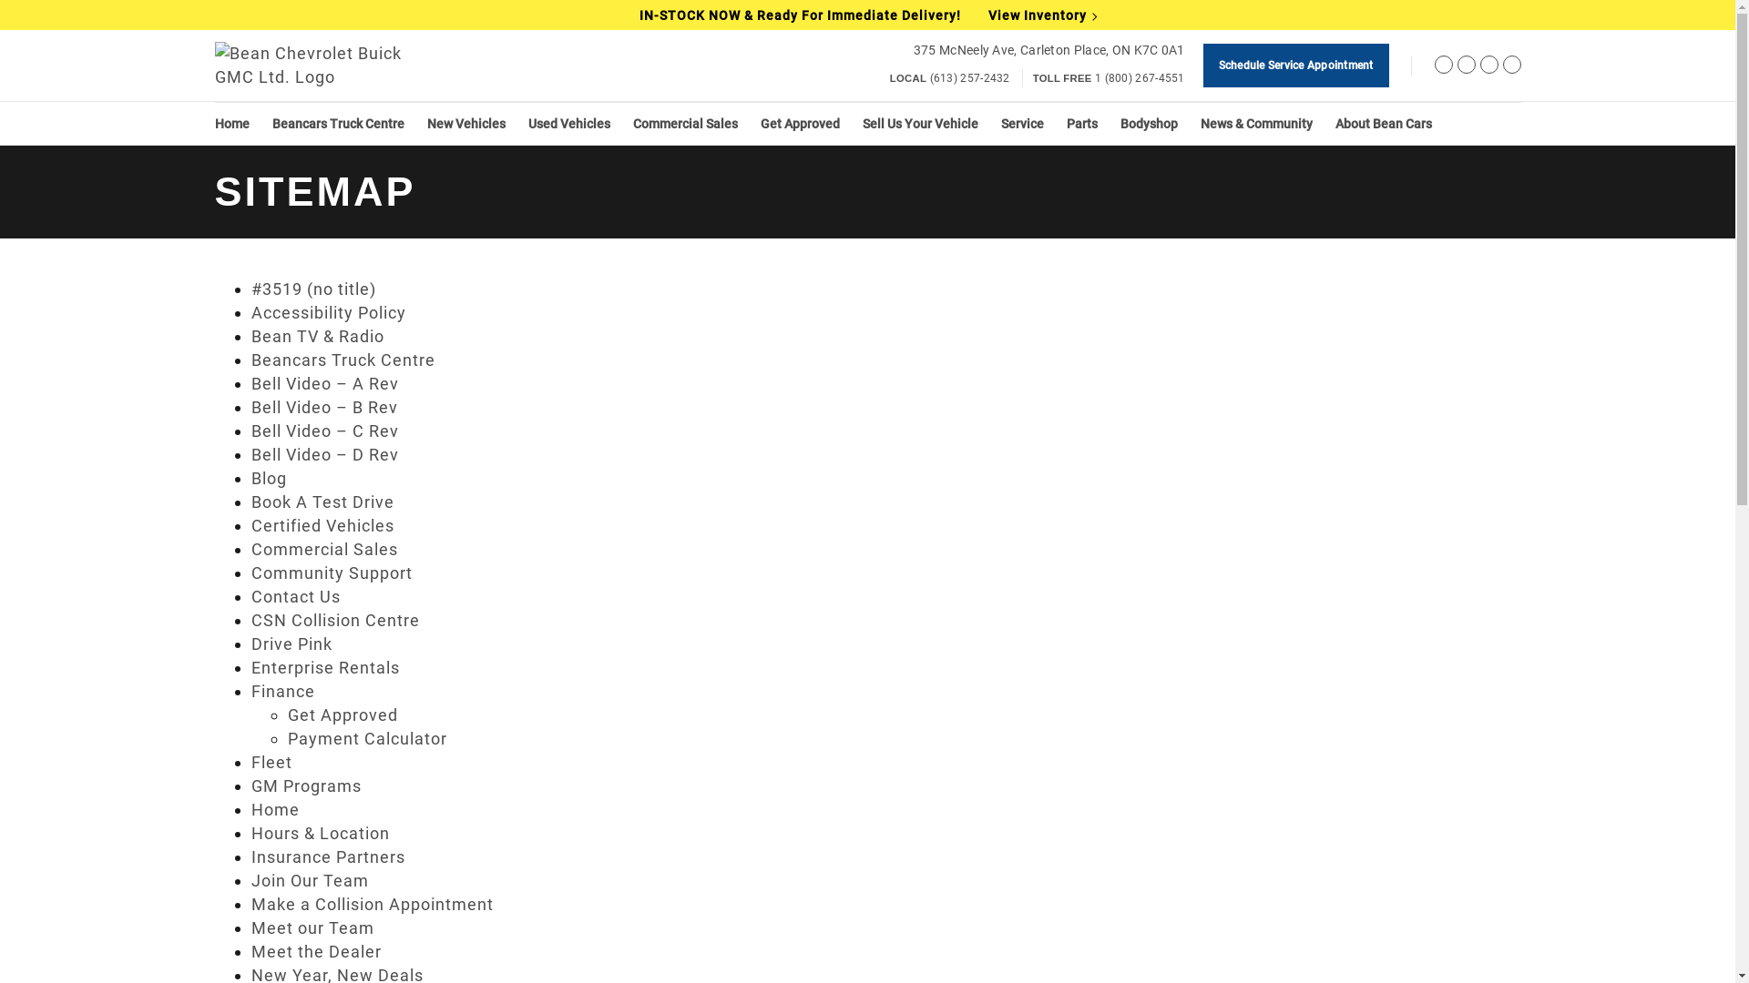 The width and height of the screenshot is (1749, 983). What do you see at coordinates (328, 857) in the screenshot?
I see `Insurance Partners` at bounding box center [328, 857].